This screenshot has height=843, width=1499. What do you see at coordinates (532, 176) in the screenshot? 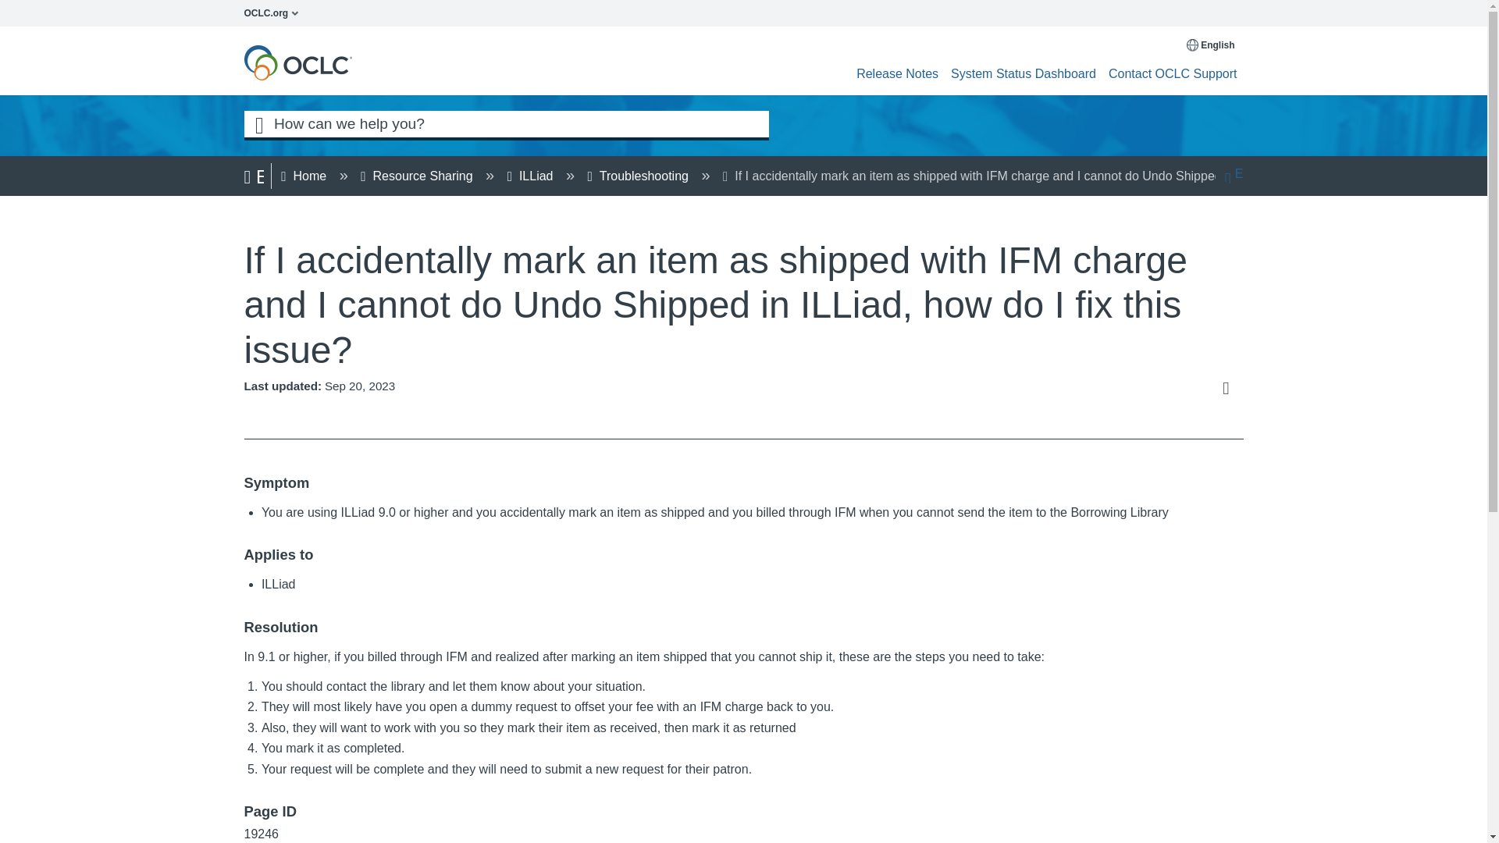
I see `ILLiad` at bounding box center [532, 176].